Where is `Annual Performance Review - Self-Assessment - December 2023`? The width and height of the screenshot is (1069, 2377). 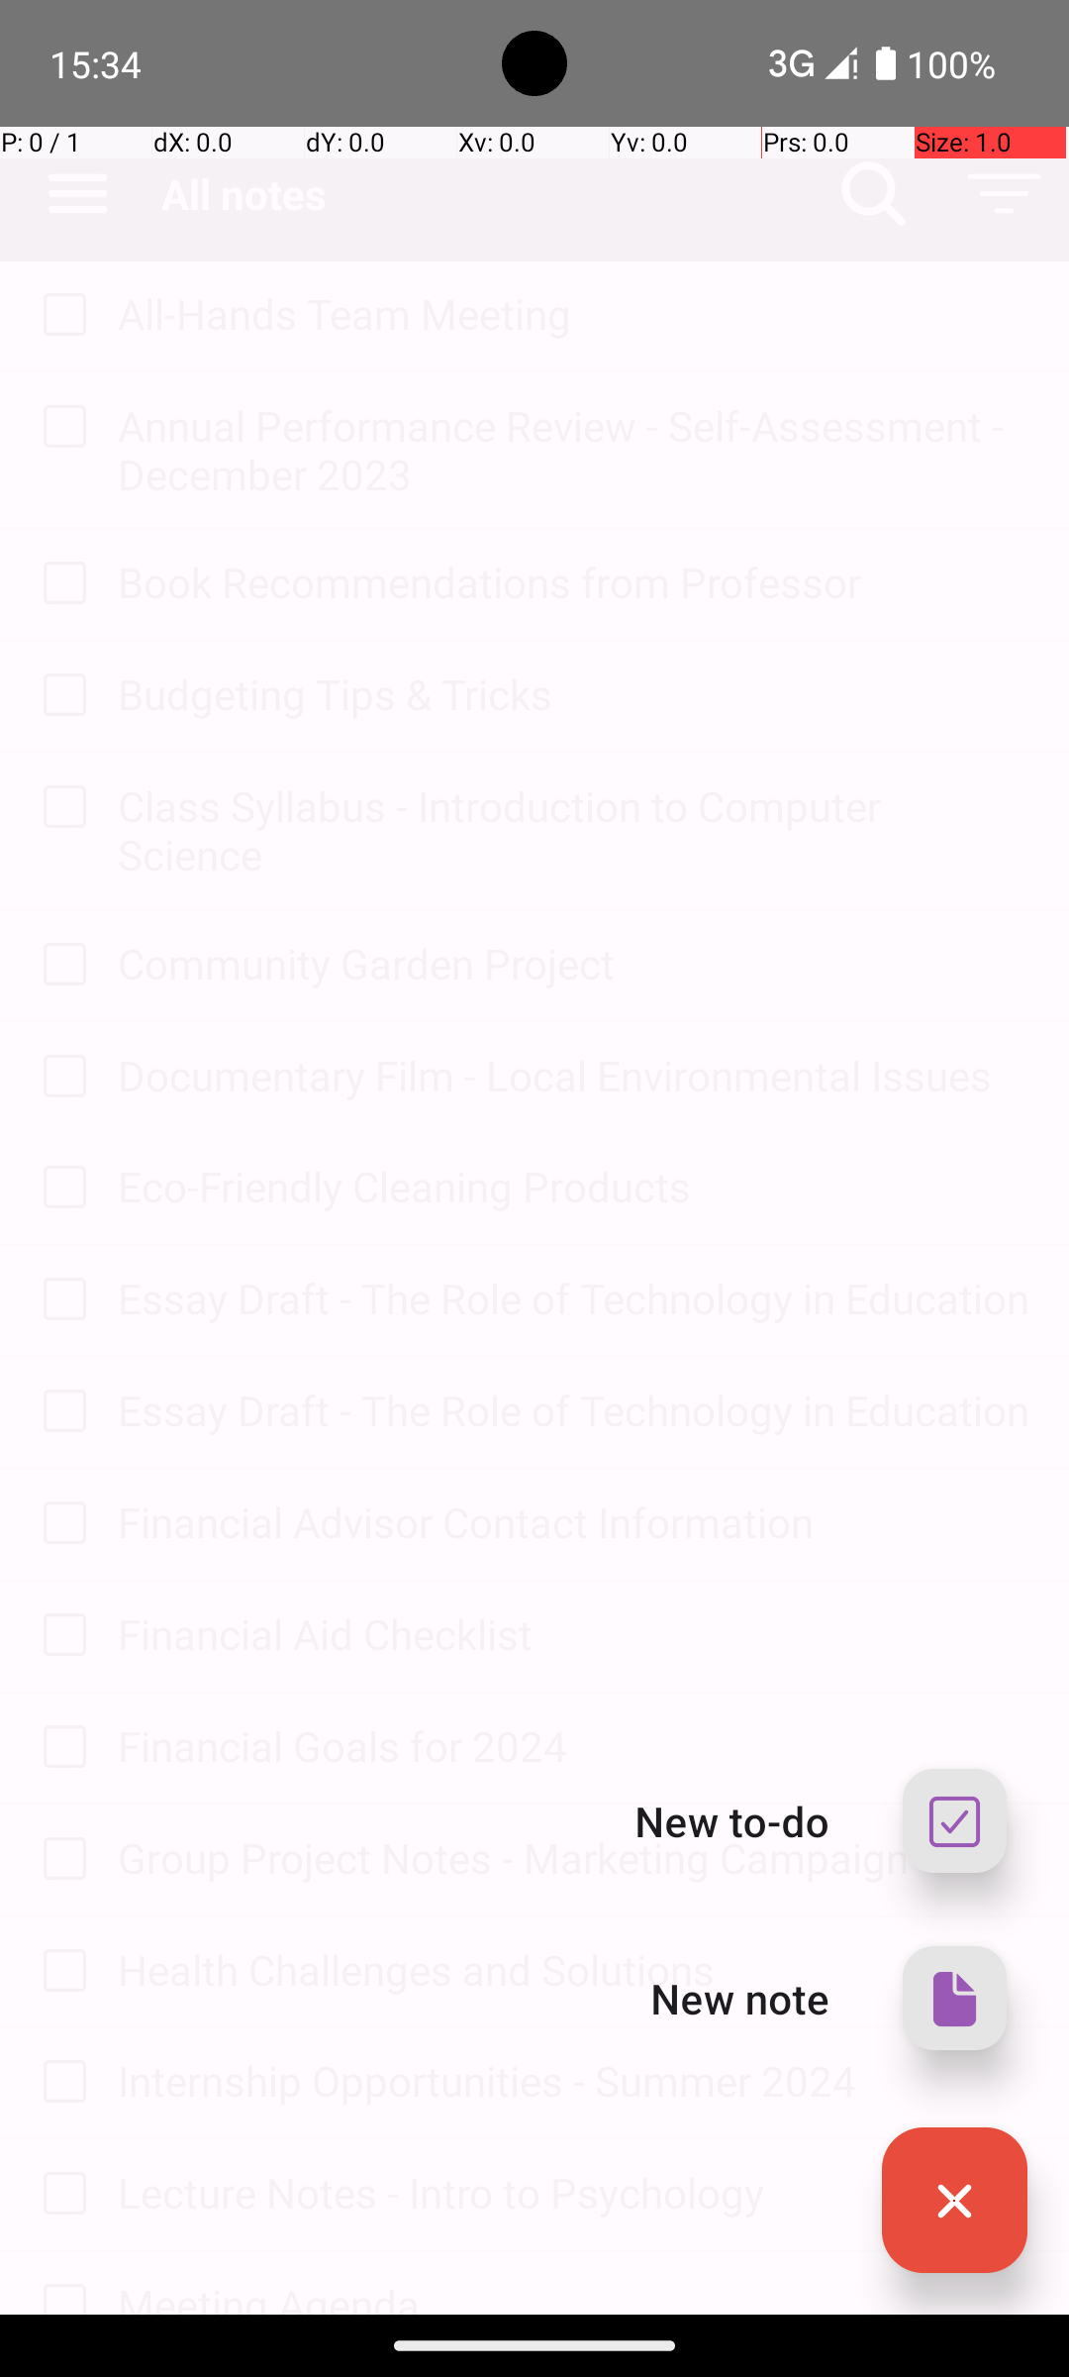
Annual Performance Review - Self-Assessment - December 2023 is located at coordinates (574, 450).